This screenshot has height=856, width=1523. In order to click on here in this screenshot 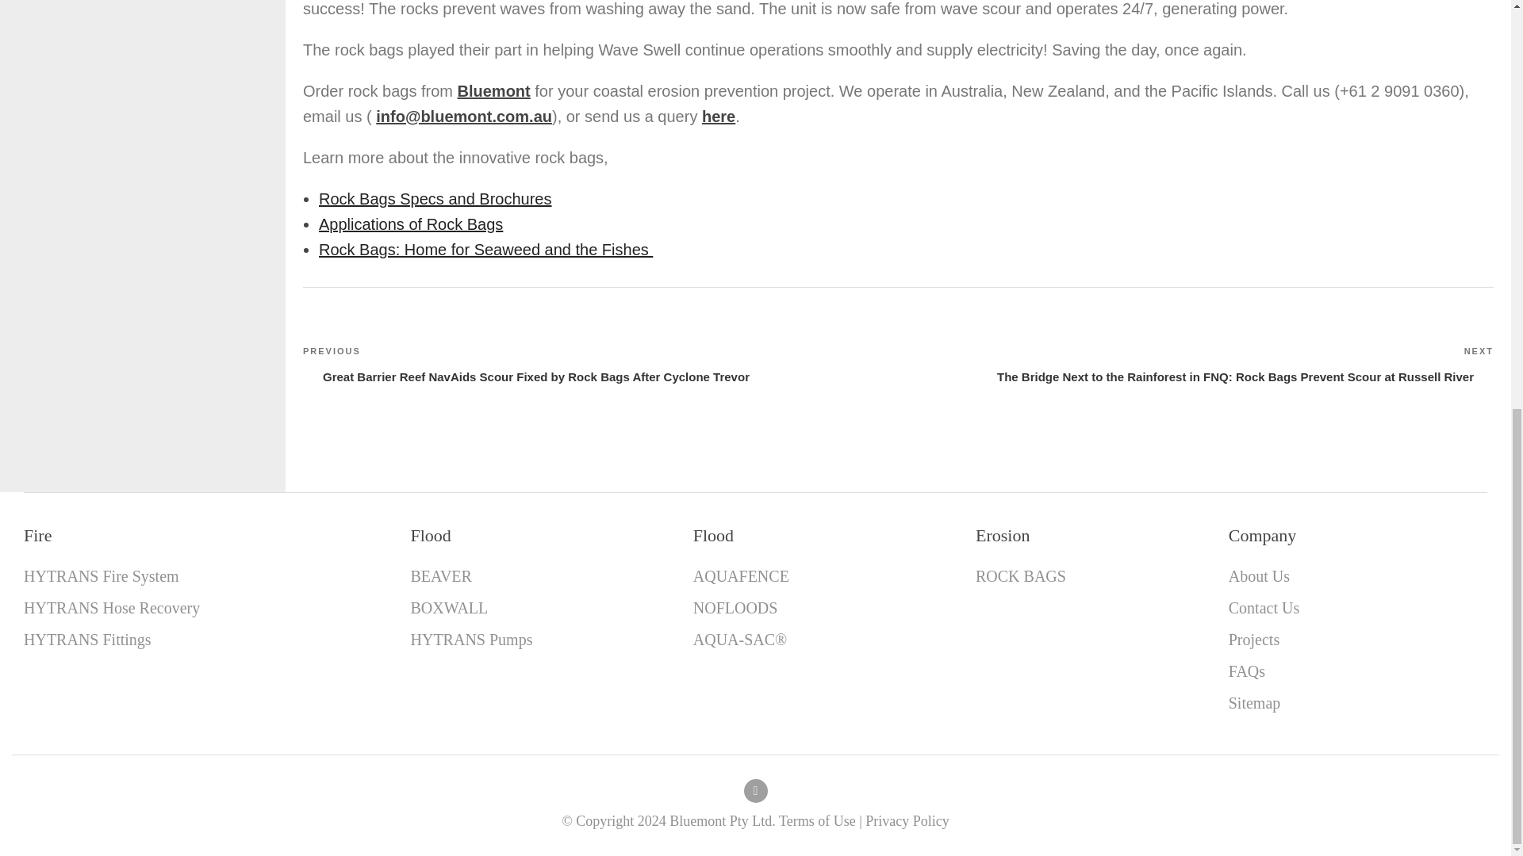, I will do `click(719, 116)`.